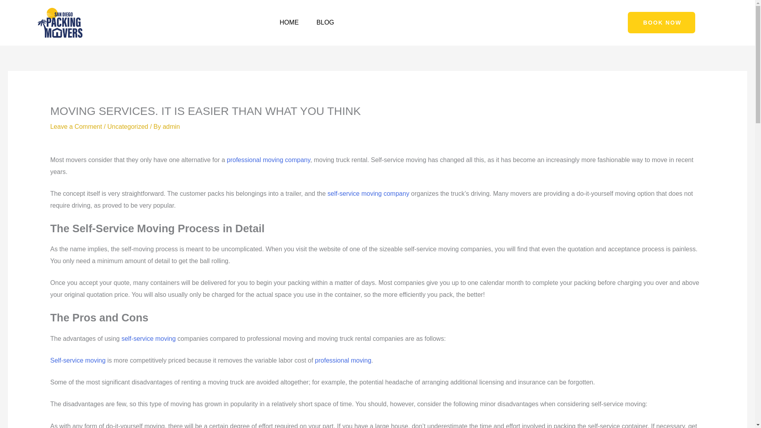 This screenshot has height=428, width=761. I want to click on HOME, so click(289, 22).